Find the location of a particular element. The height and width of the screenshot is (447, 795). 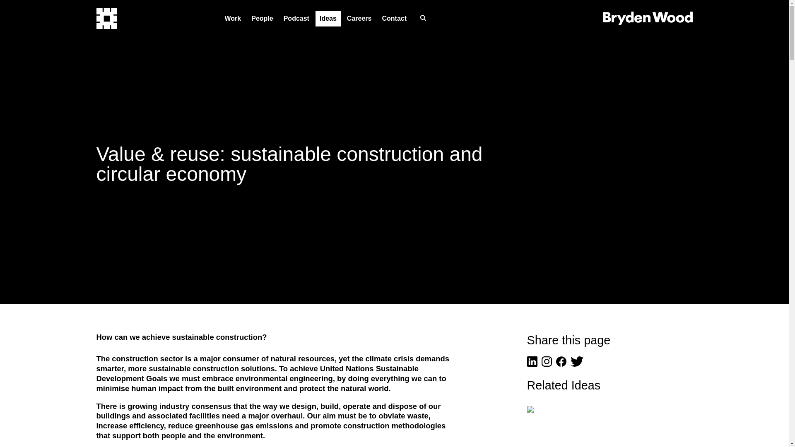

Ideas is located at coordinates (328, 18).